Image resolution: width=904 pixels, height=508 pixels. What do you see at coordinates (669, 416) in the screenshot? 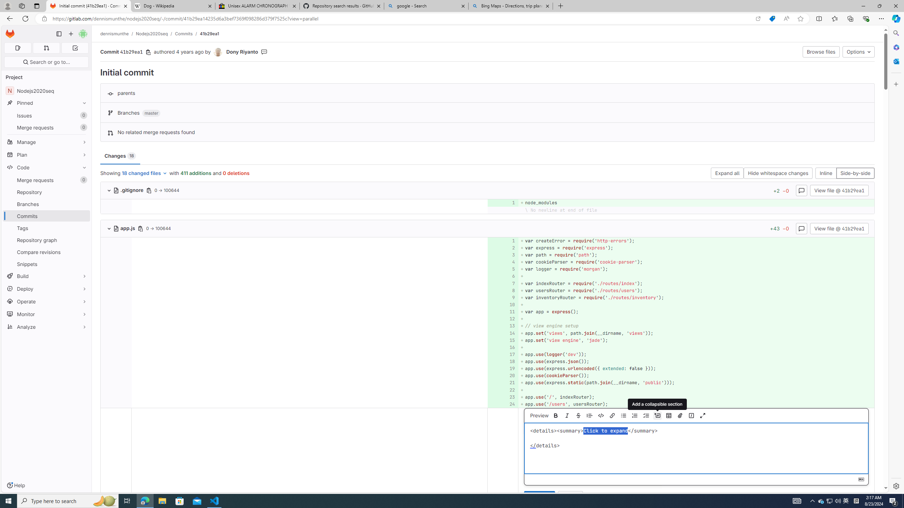
I see `Add a table` at bounding box center [669, 416].